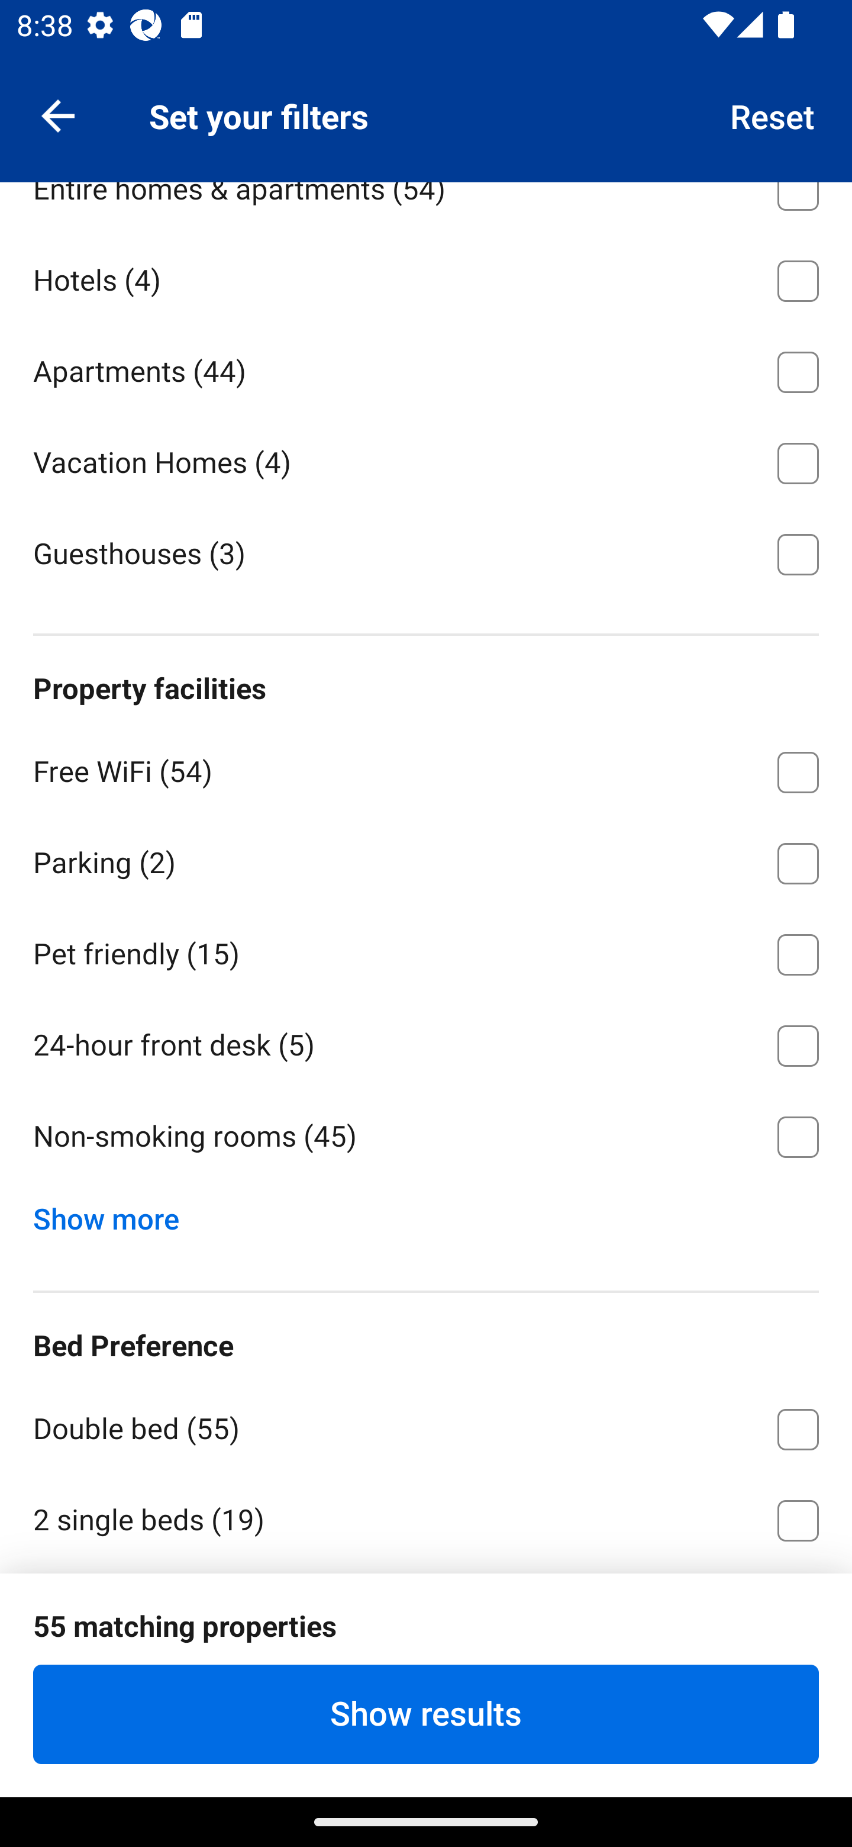  I want to click on Pet friendly ⁦(15), so click(426, 950).